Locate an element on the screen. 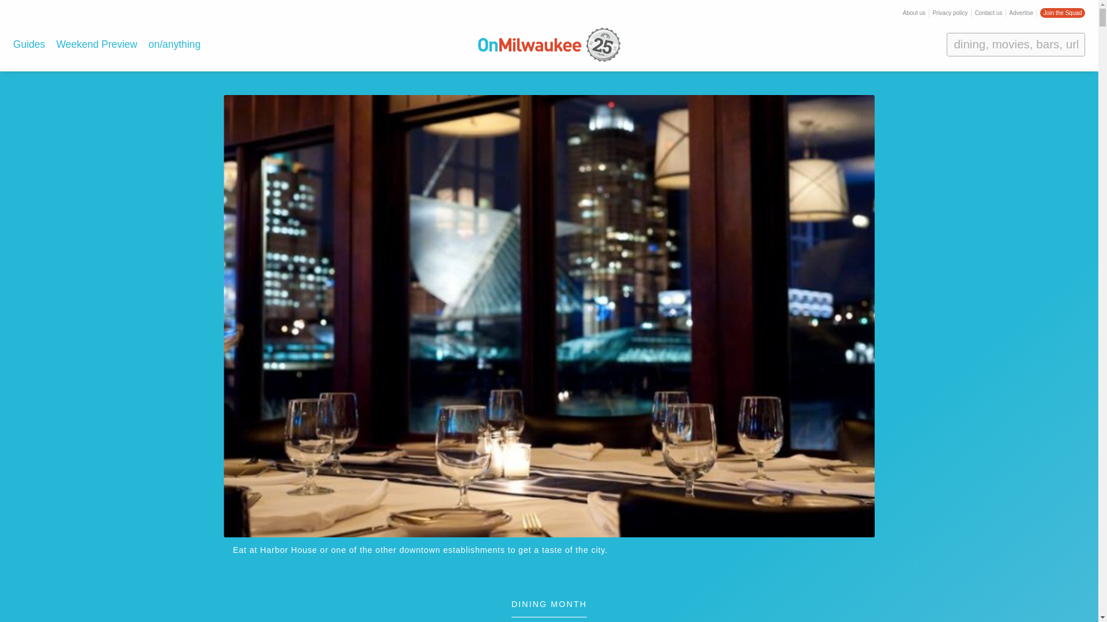 This screenshot has height=622, width=1107. Weekend Preview is located at coordinates (97, 44).